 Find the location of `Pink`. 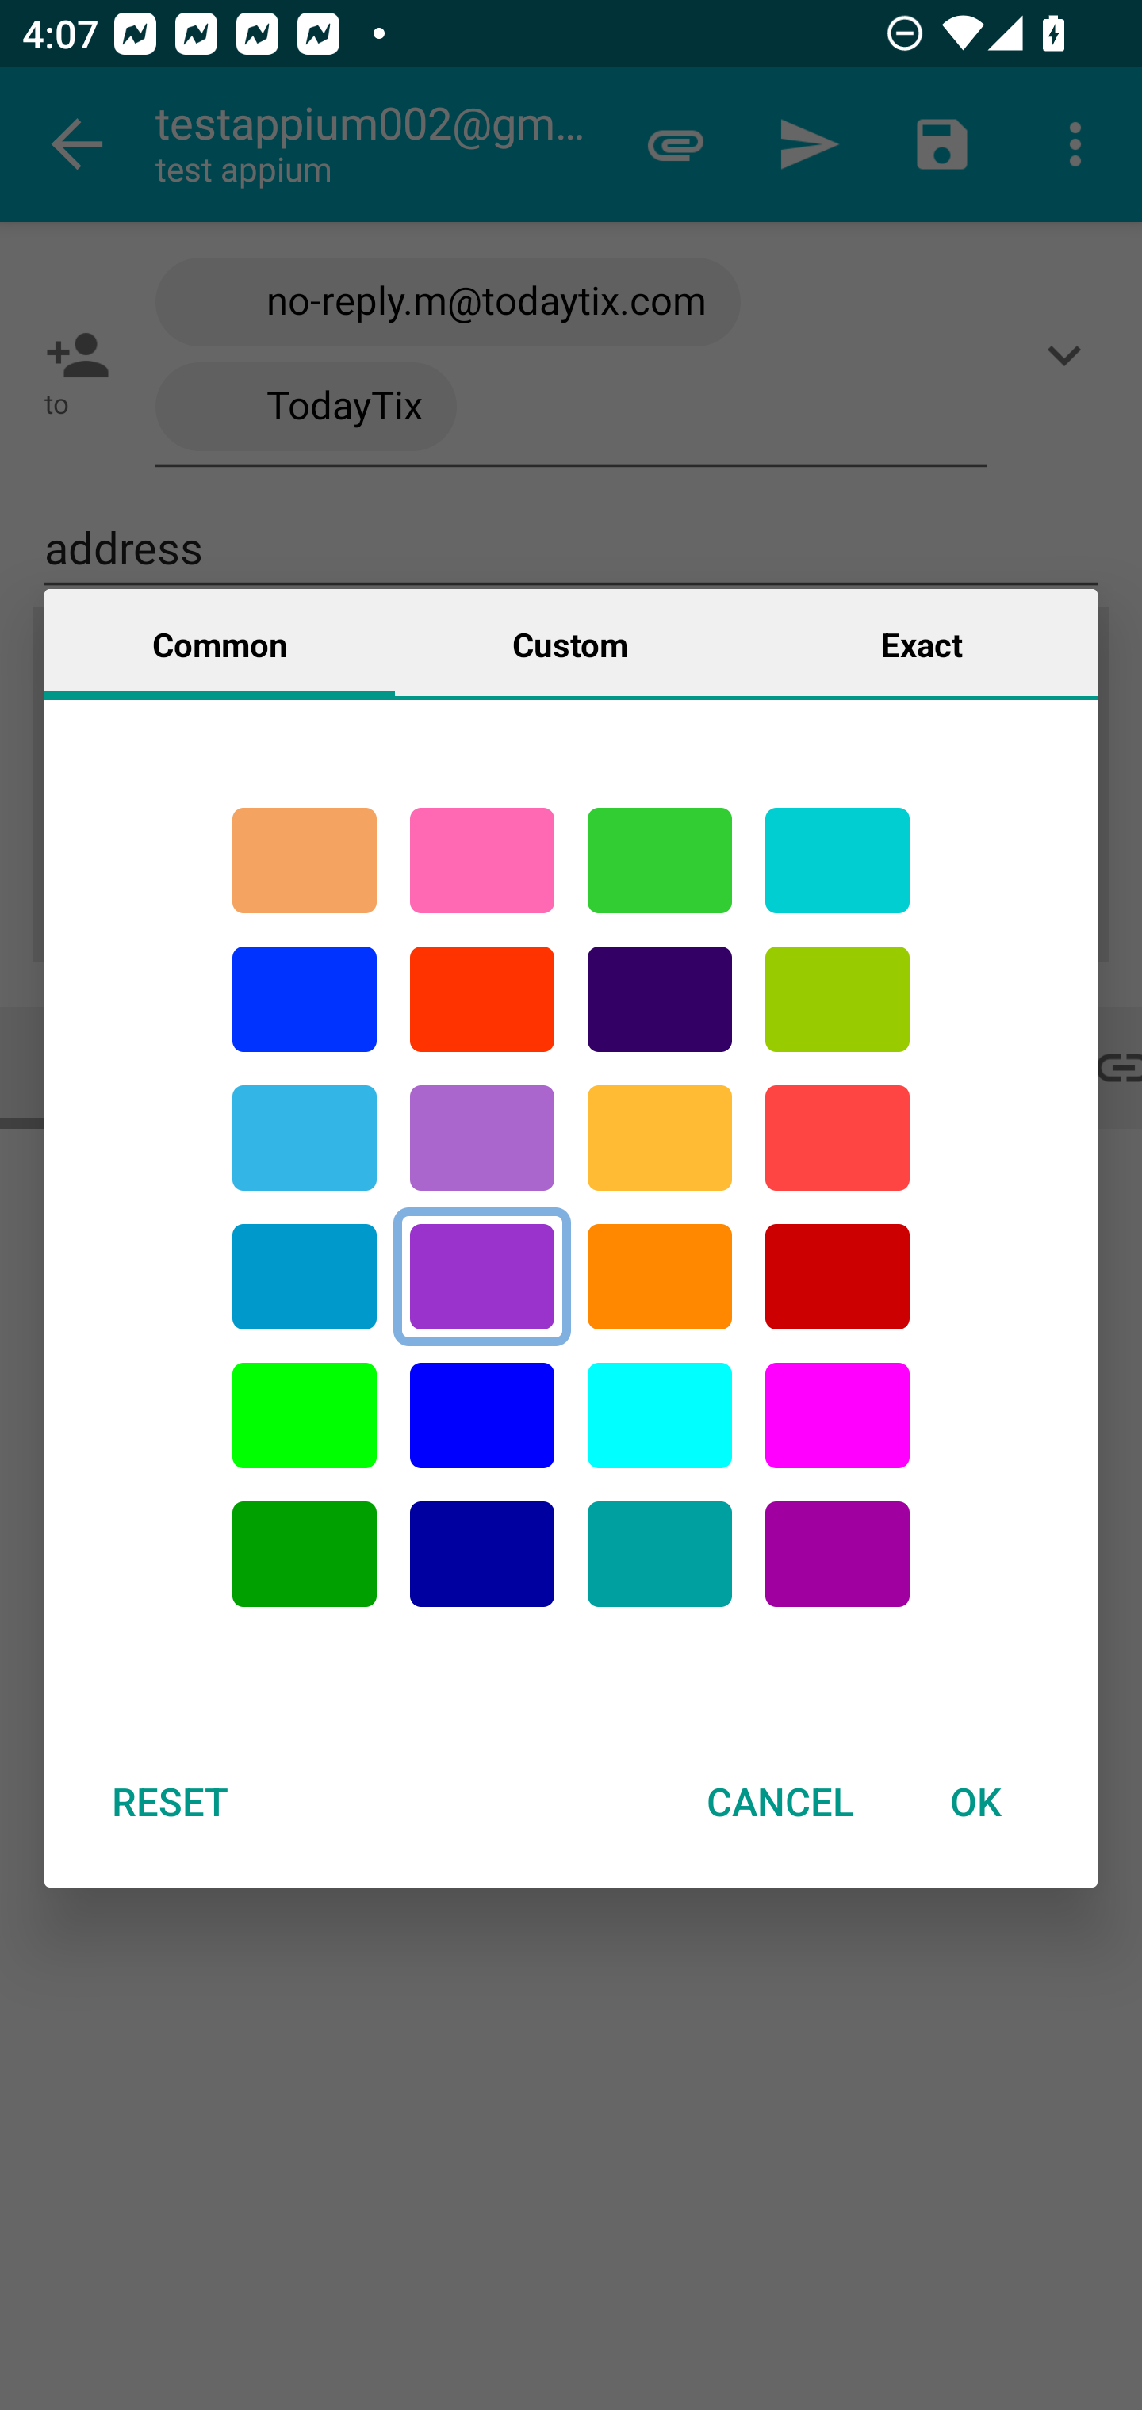

Pink is located at coordinates (482, 860).